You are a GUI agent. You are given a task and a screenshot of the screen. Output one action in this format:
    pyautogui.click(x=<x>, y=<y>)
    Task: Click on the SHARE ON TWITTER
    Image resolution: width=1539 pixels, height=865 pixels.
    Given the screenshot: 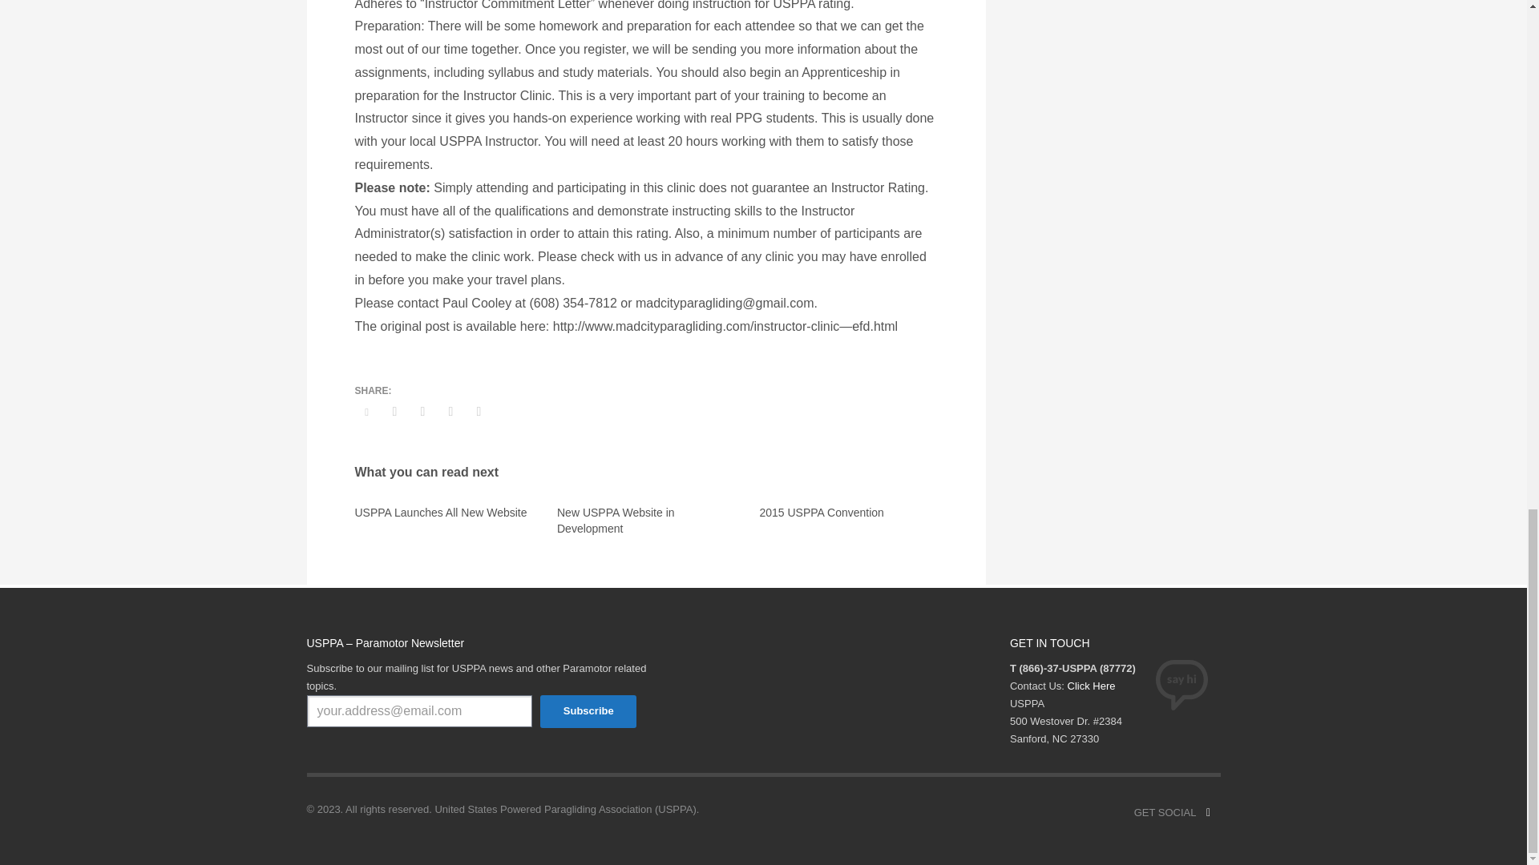 What is the action you would take?
    pyautogui.click(x=366, y=412)
    